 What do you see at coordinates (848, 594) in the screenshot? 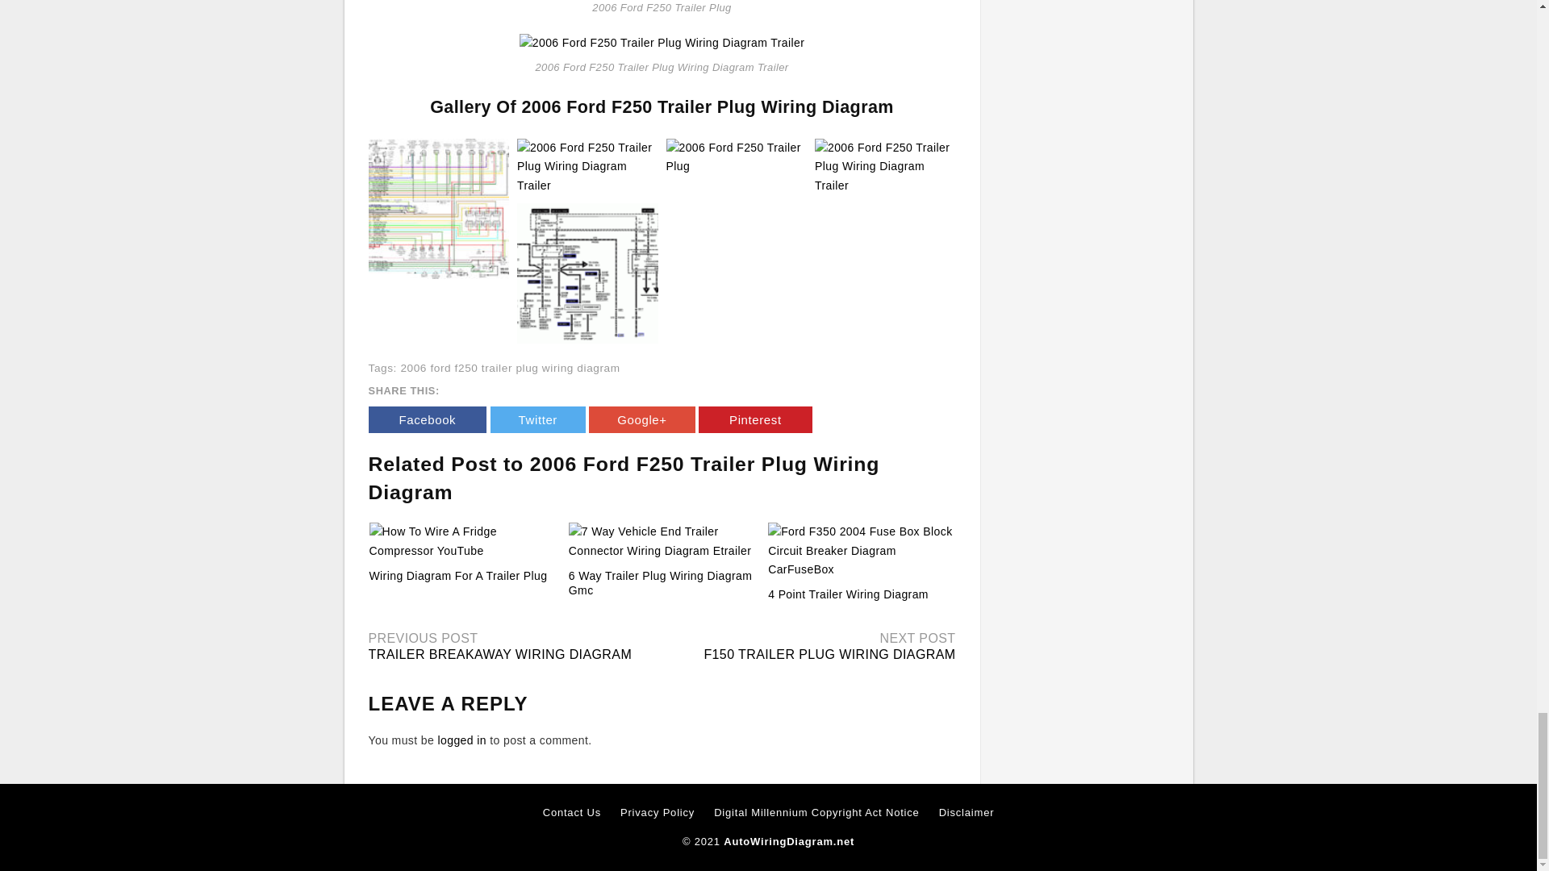
I see `4 Point Trailer Wiring Diagram` at bounding box center [848, 594].